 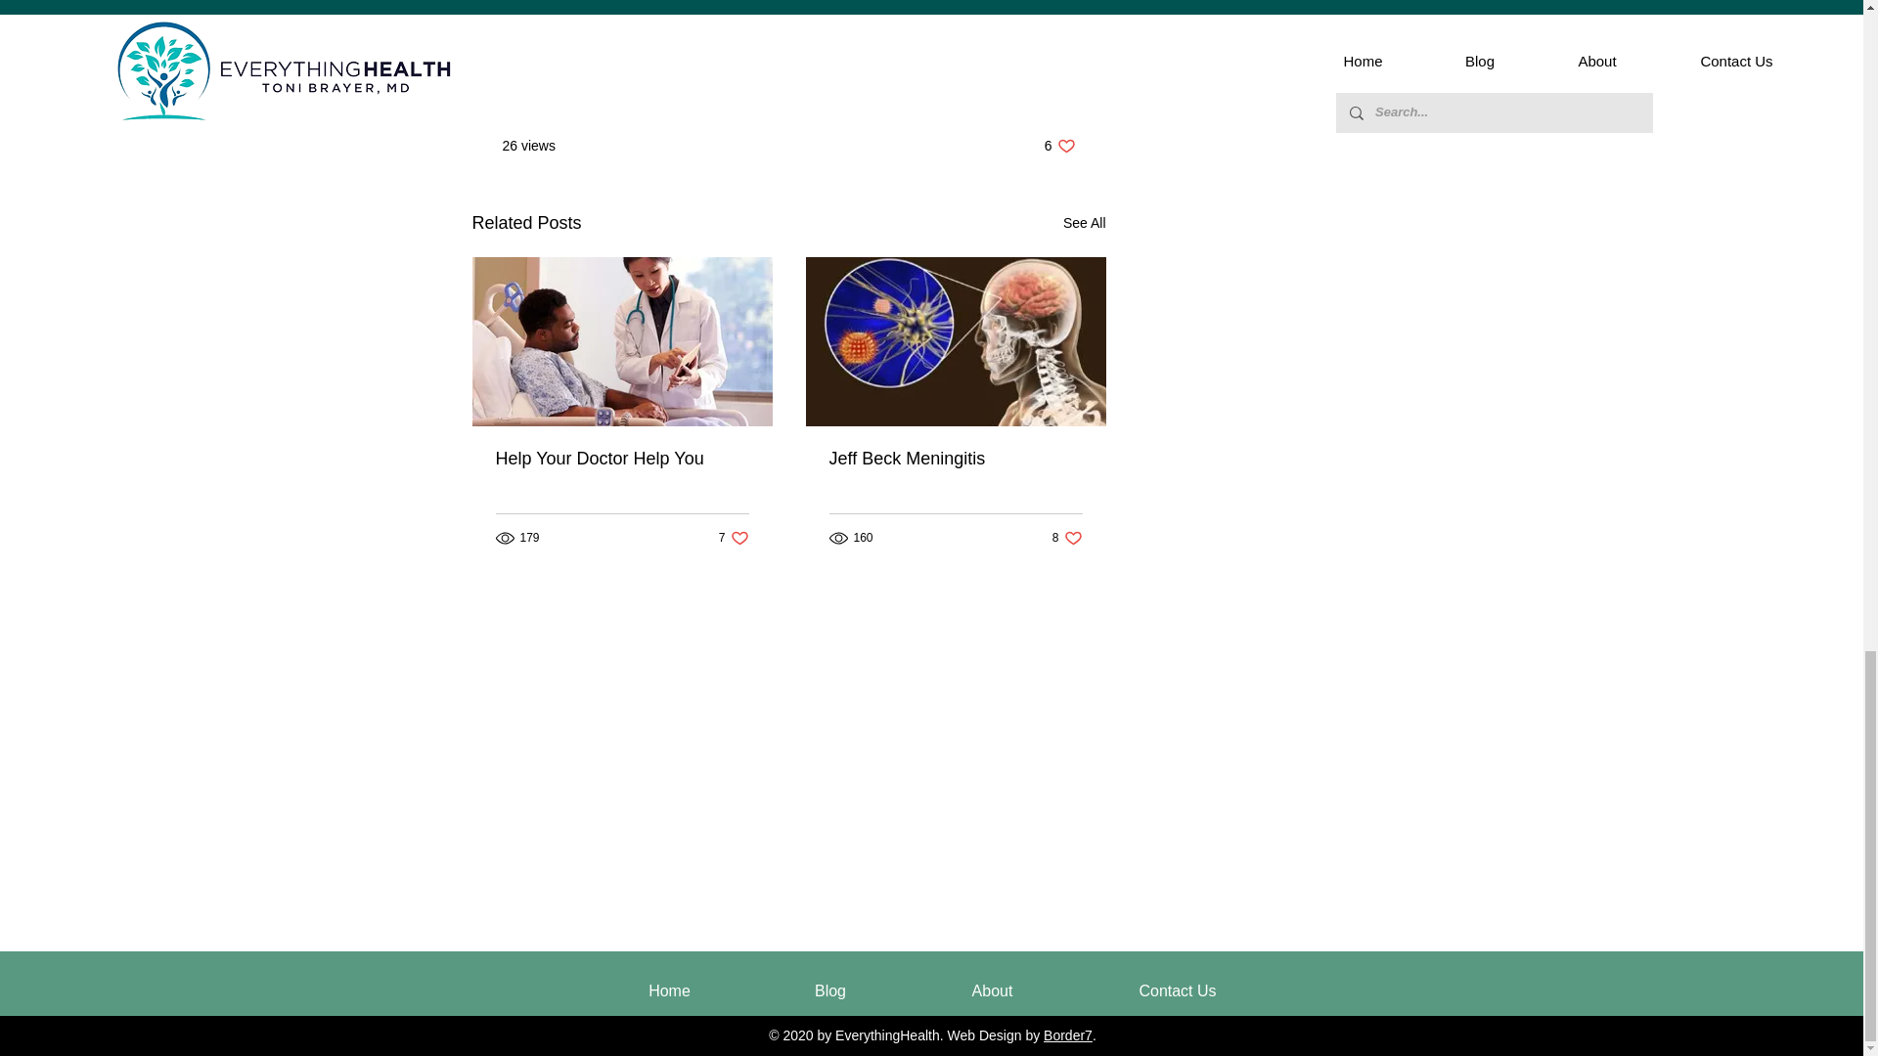 What do you see at coordinates (1068, 1034) in the screenshot?
I see `Border7` at bounding box center [1068, 1034].